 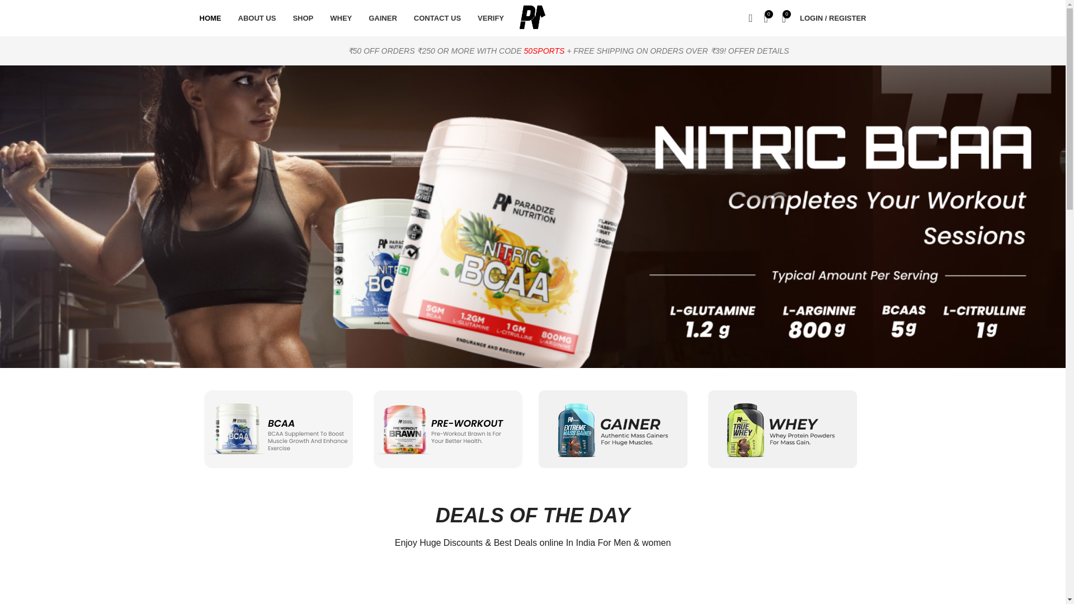 What do you see at coordinates (340, 17) in the screenshot?
I see `WHEY` at bounding box center [340, 17].